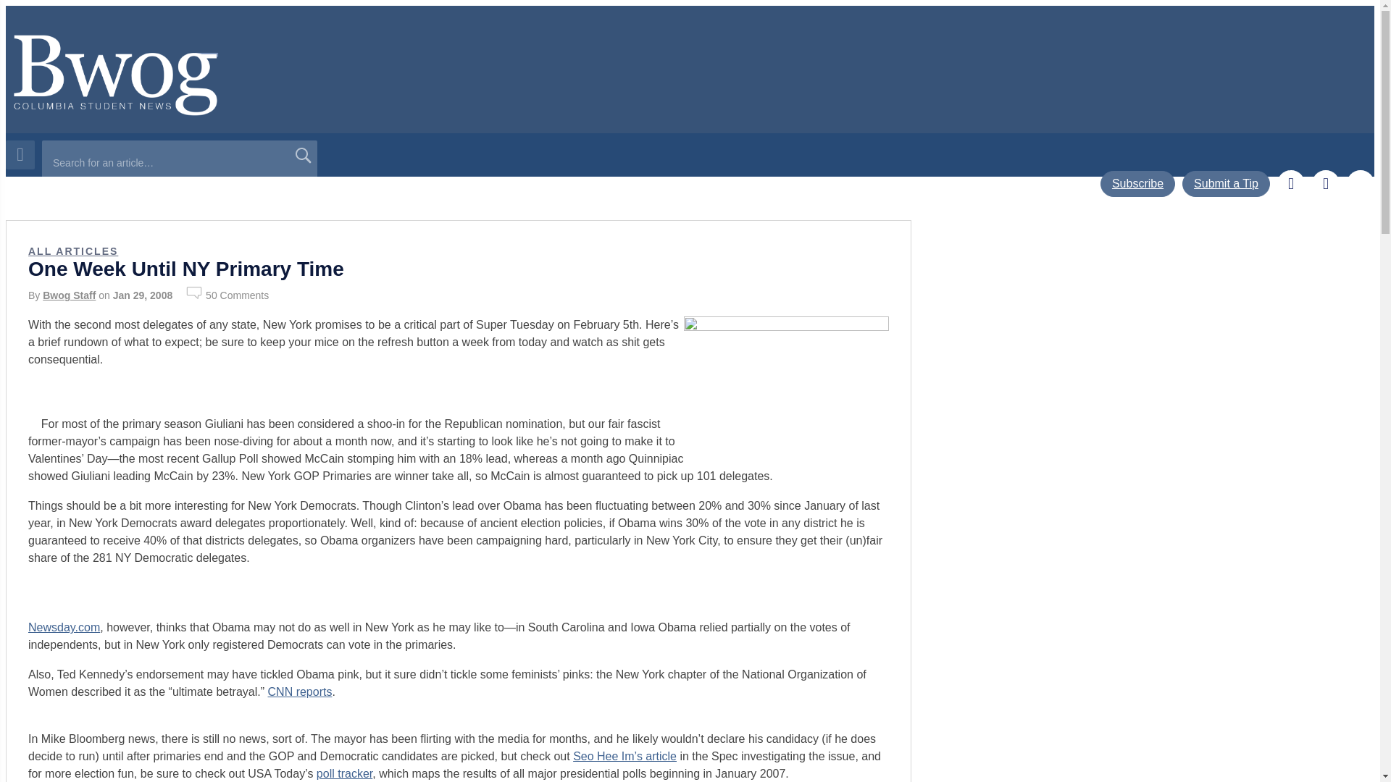 The width and height of the screenshot is (1391, 782). I want to click on Submit a Tip, so click(1226, 184).